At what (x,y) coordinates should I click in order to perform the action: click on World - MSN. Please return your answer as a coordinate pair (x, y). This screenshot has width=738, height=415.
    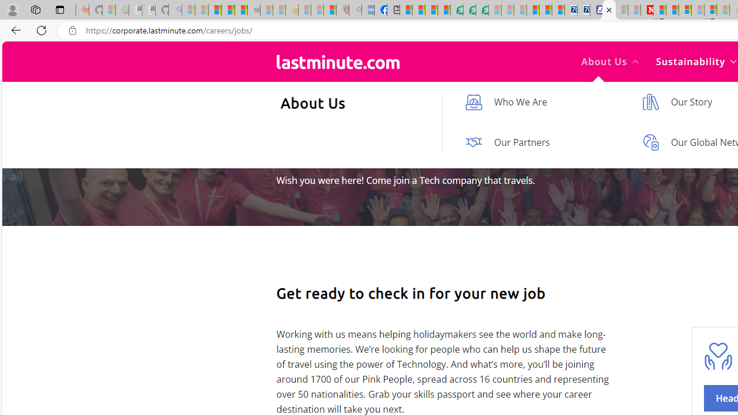
    Looking at the image, I should click on (431, 10).